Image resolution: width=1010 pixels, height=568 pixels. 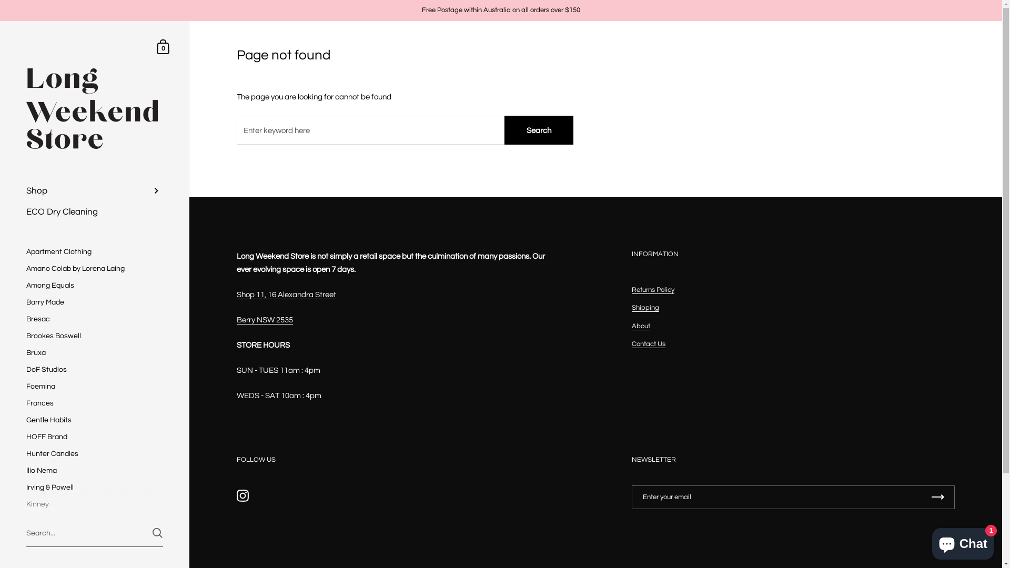 I want to click on Search, so click(x=539, y=130).